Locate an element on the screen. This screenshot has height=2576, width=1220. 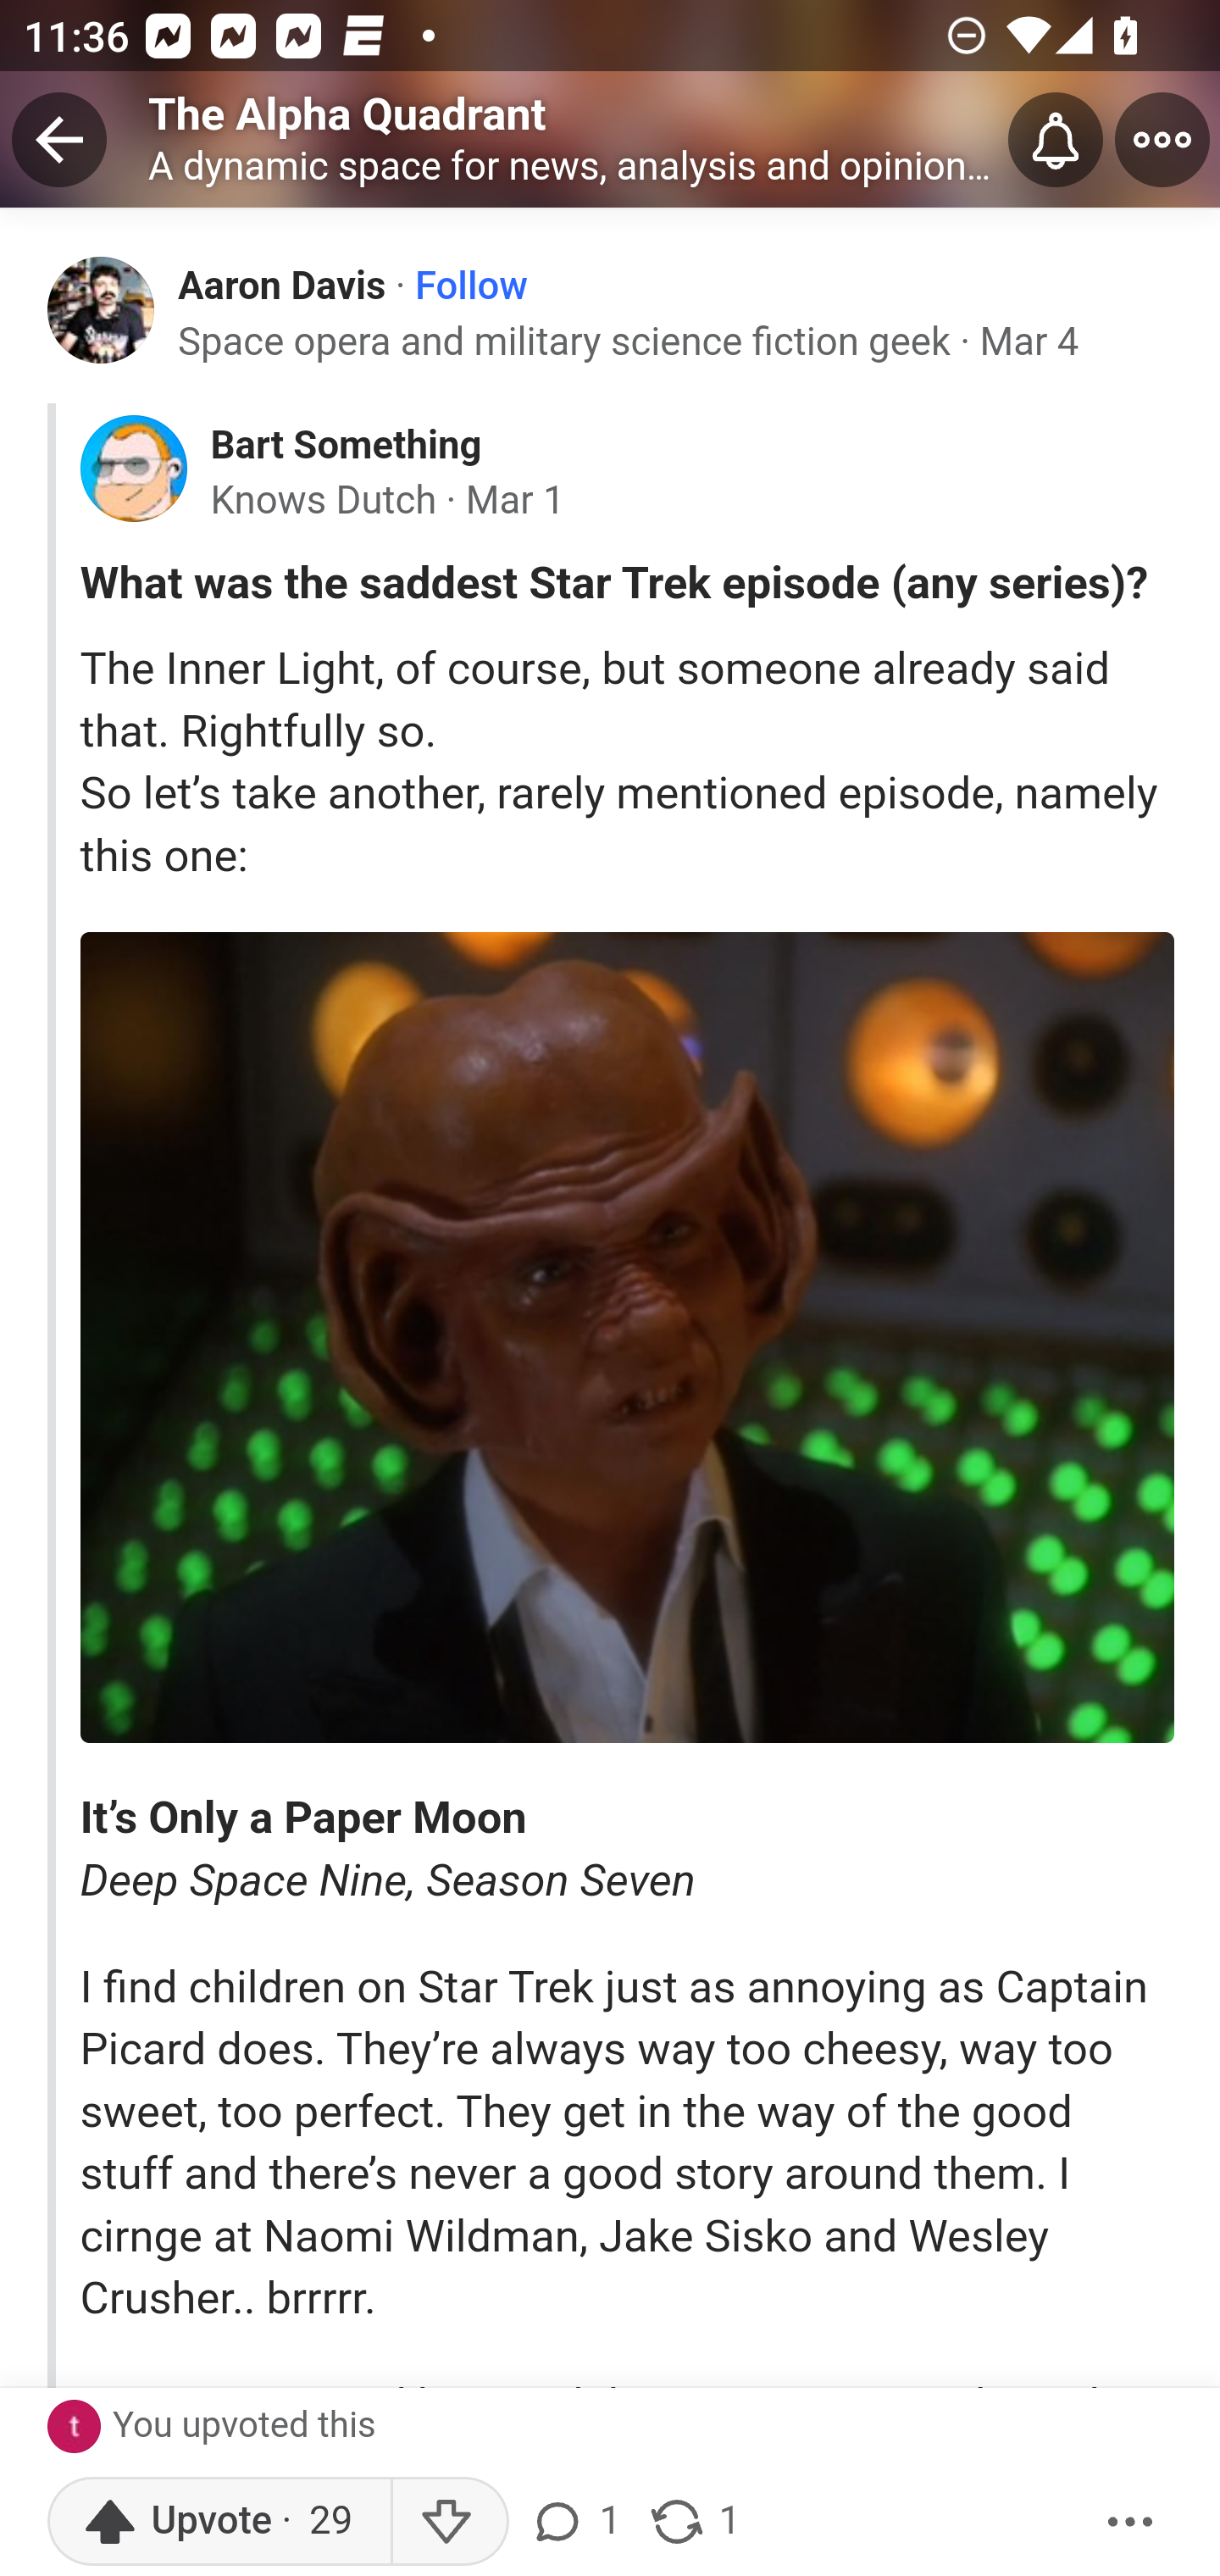
Upvote is located at coordinates (219, 2522).